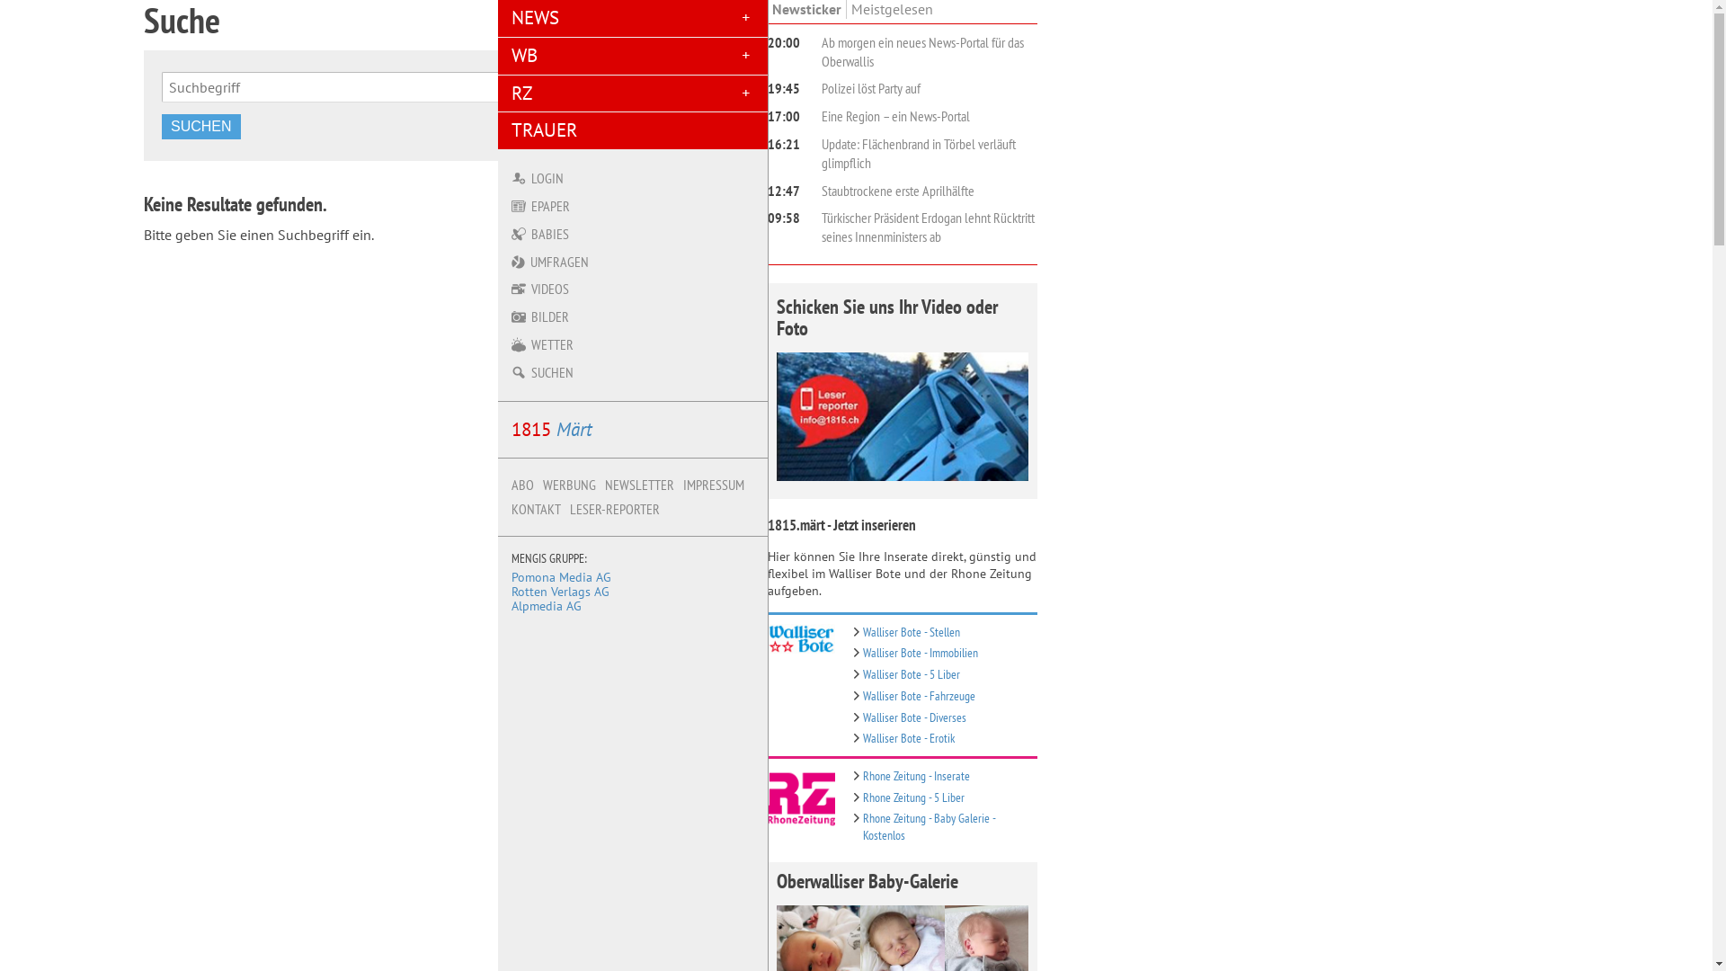  I want to click on LOGIN, so click(633, 178).